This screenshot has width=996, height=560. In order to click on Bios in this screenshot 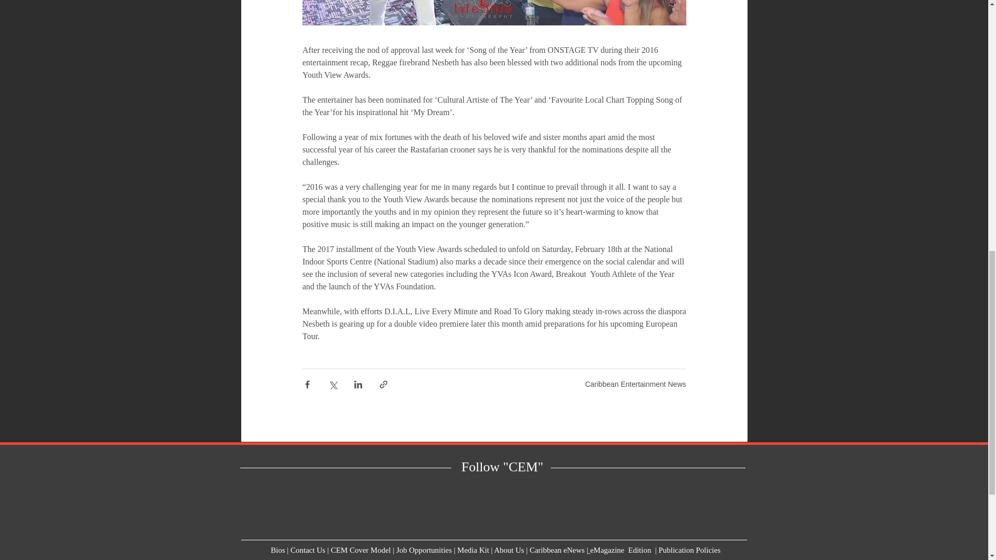, I will do `click(278, 550)`.